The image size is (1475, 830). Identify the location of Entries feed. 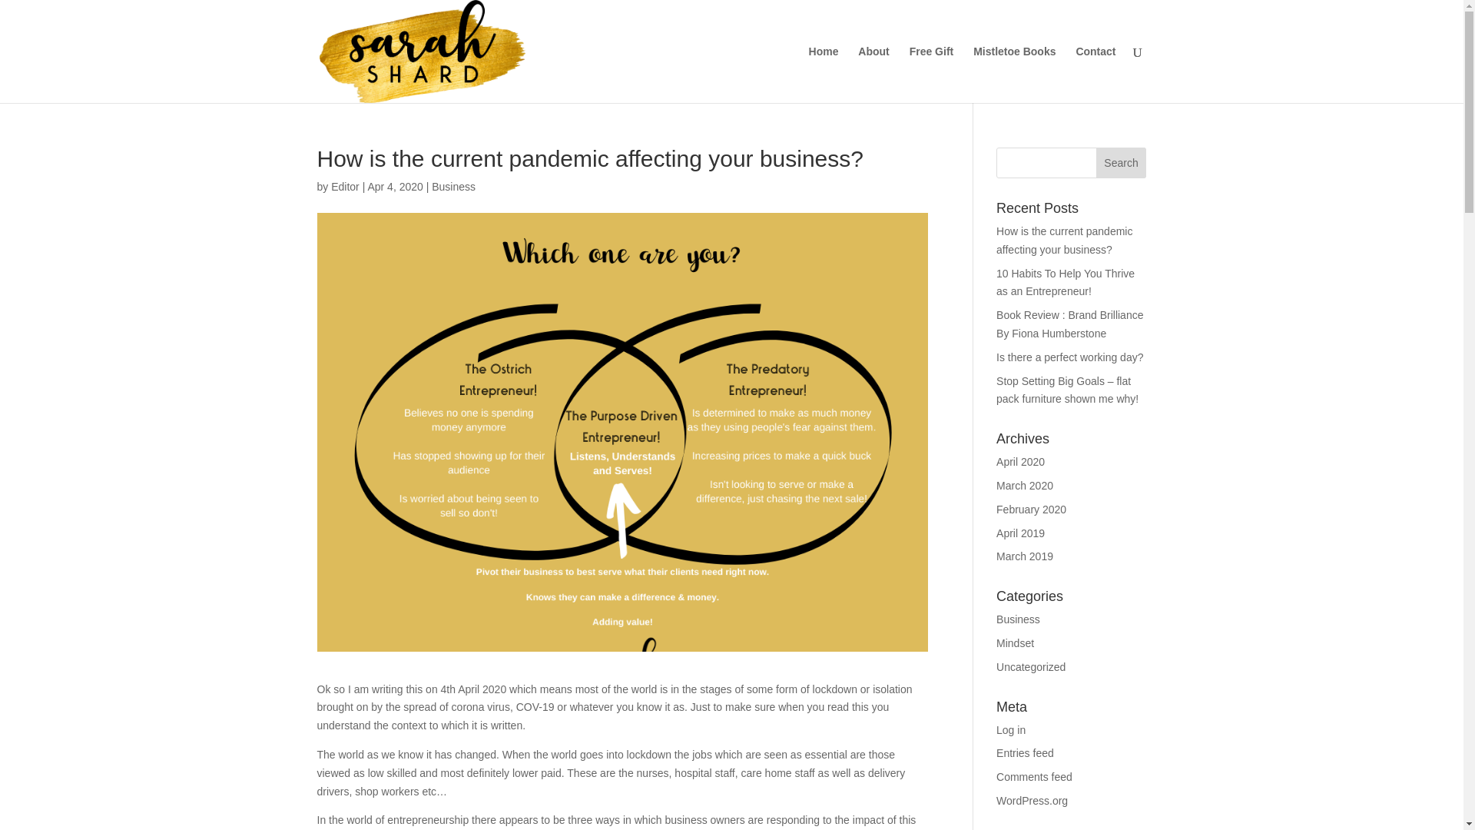
(1025, 753).